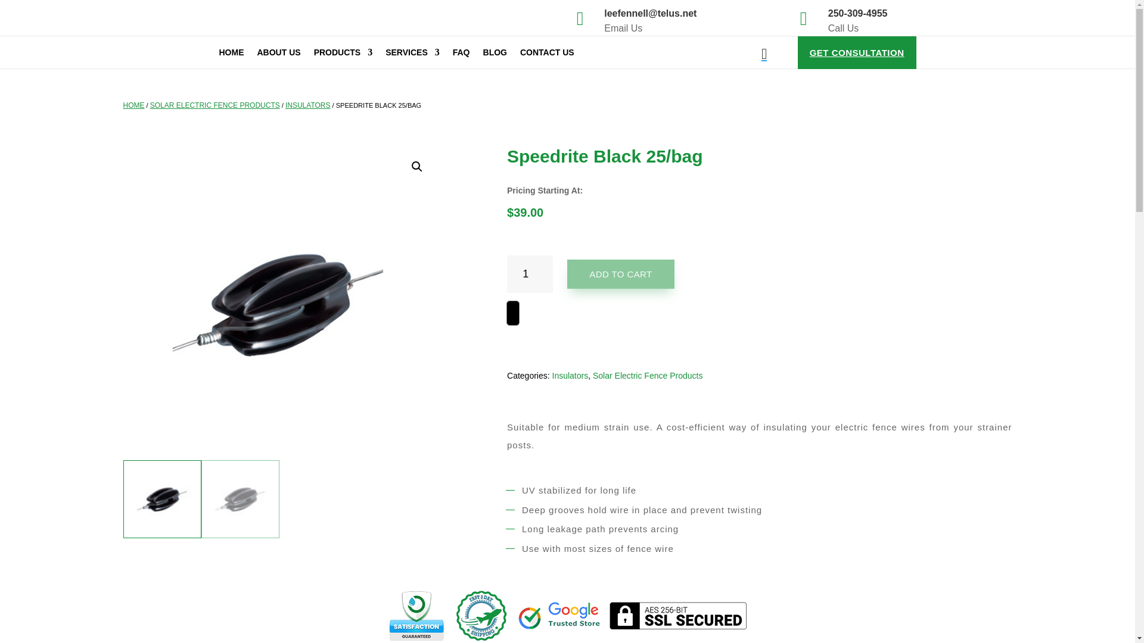  What do you see at coordinates (412, 55) in the screenshot?
I see `SERVICES` at bounding box center [412, 55].